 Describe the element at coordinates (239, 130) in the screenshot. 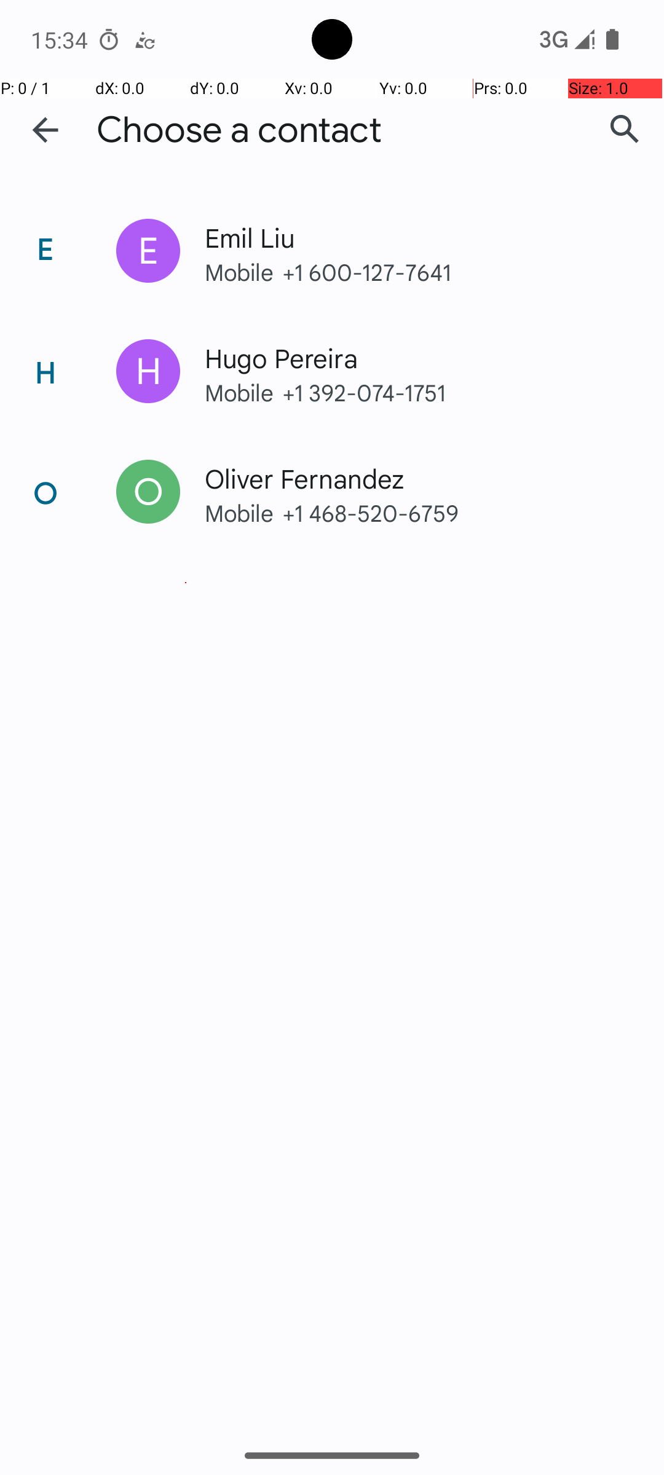

I see `Choose a contact` at that location.